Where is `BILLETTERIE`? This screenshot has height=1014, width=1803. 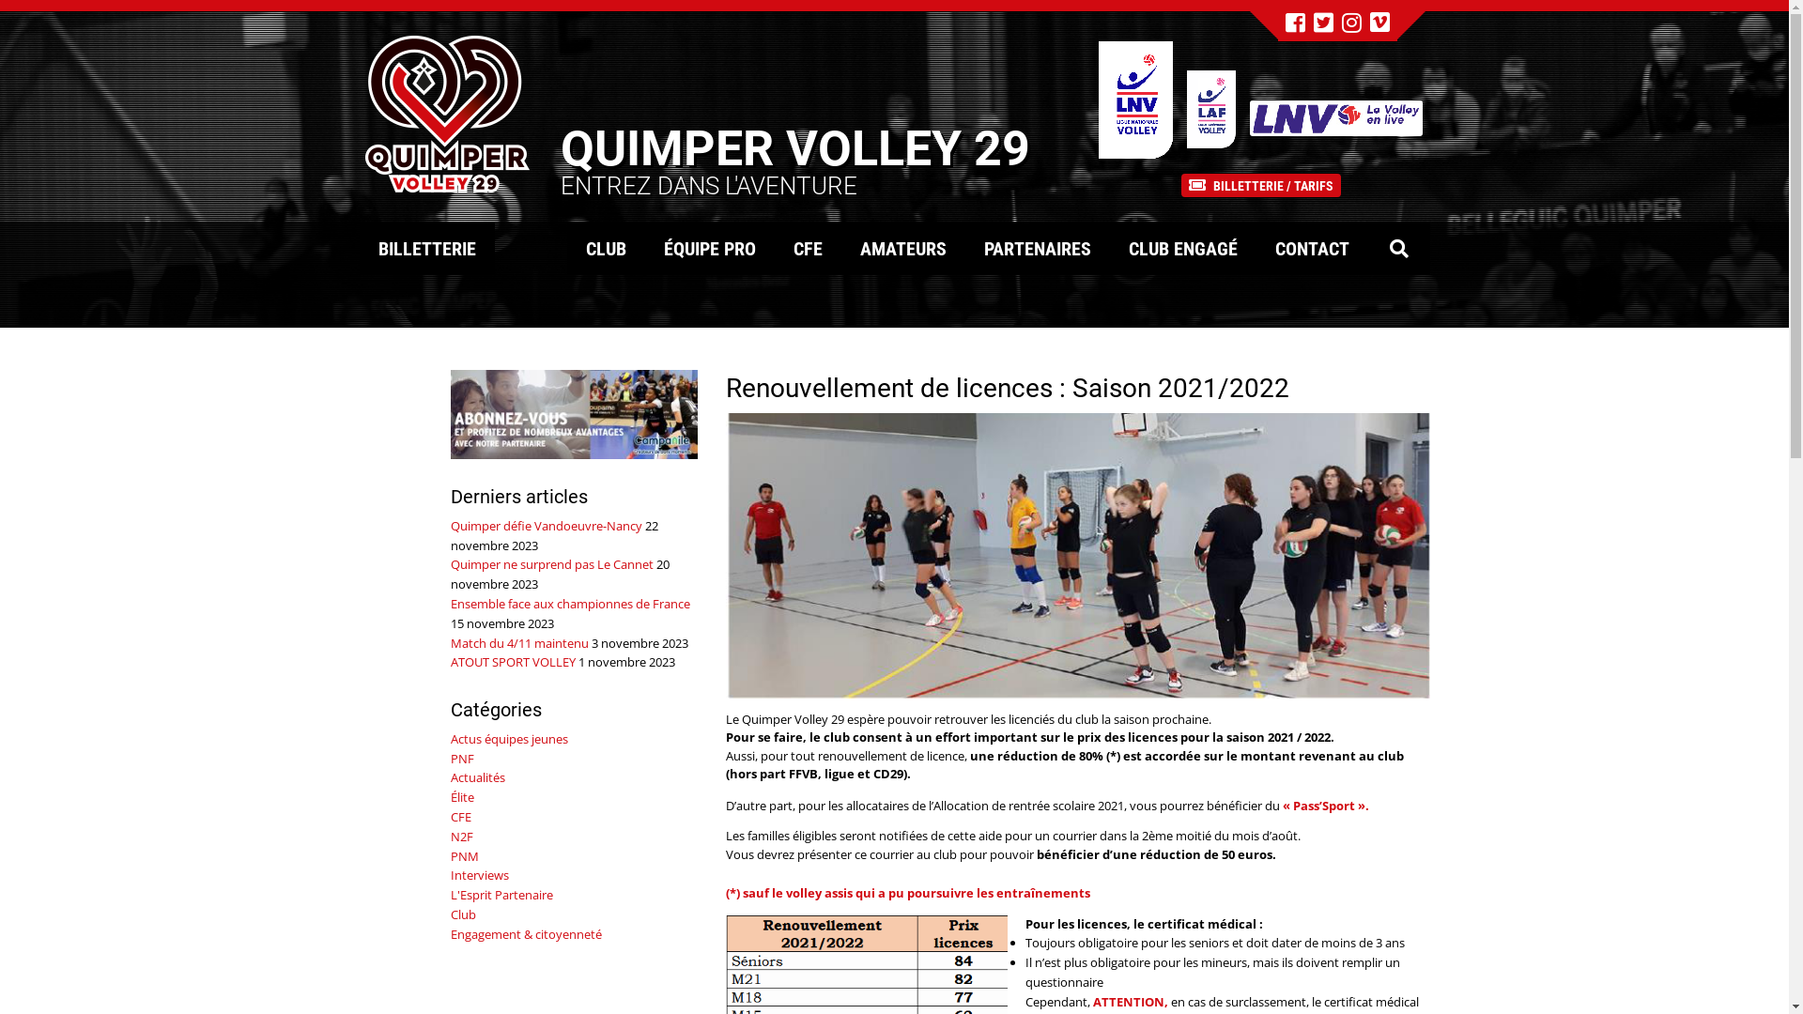
BILLETTERIE is located at coordinates (426, 248).